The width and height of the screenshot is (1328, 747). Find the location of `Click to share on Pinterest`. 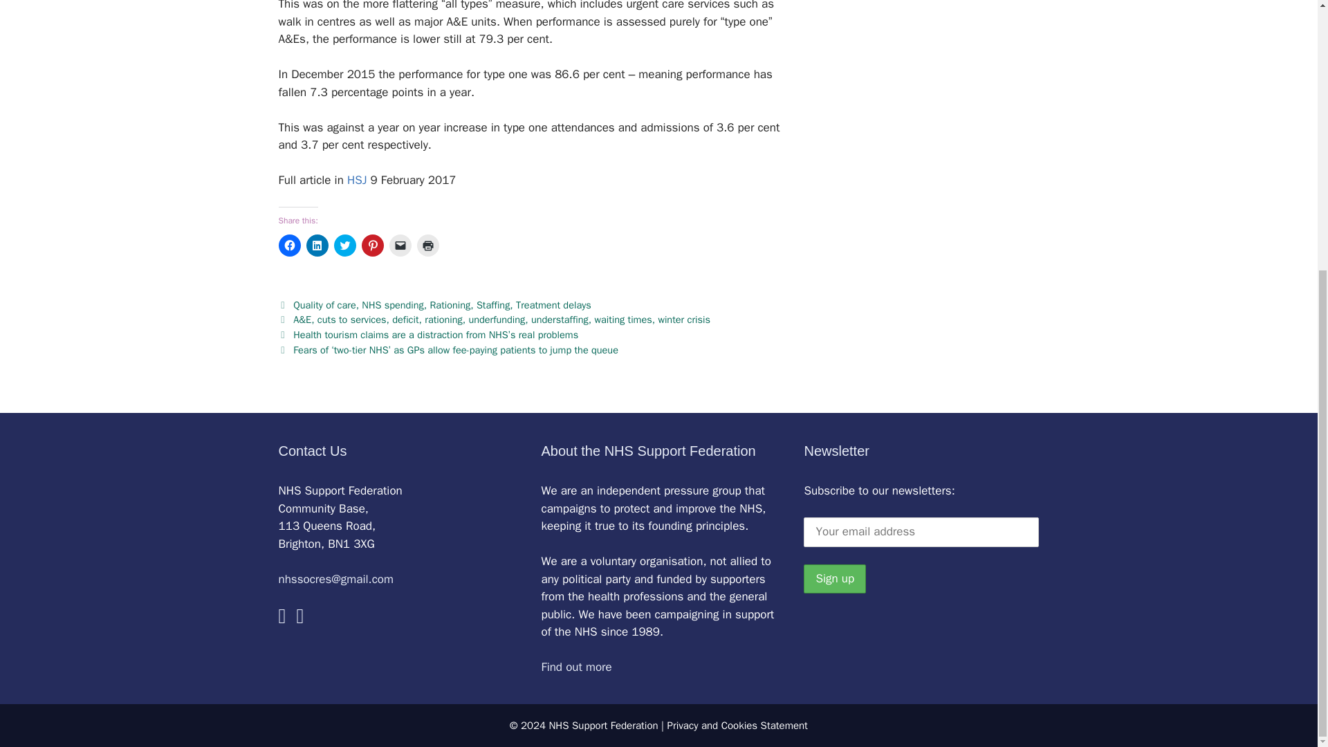

Click to share on Pinterest is located at coordinates (372, 246).